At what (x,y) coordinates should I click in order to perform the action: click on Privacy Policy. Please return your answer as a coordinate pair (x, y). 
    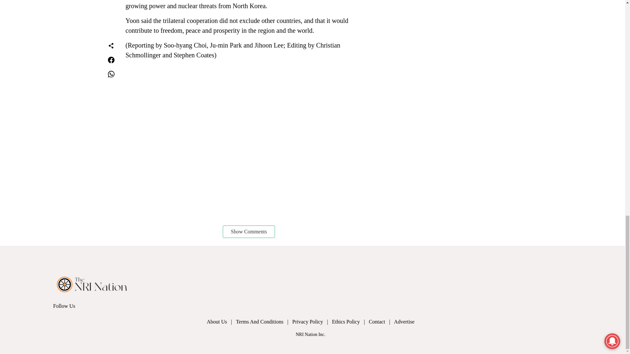
    Looking at the image, I should click on (312, 322).